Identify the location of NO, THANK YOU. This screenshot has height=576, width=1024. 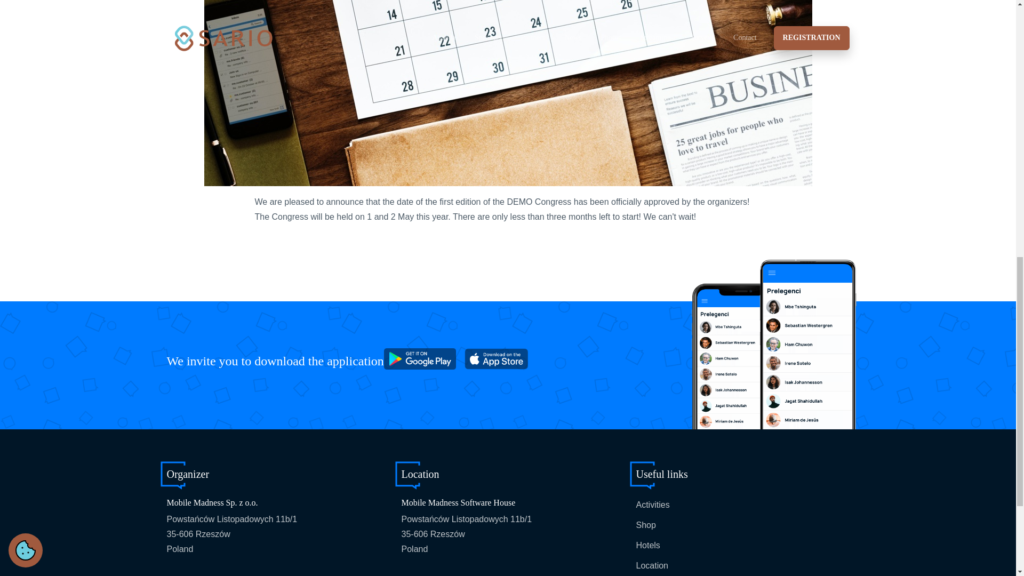
(858, 152).